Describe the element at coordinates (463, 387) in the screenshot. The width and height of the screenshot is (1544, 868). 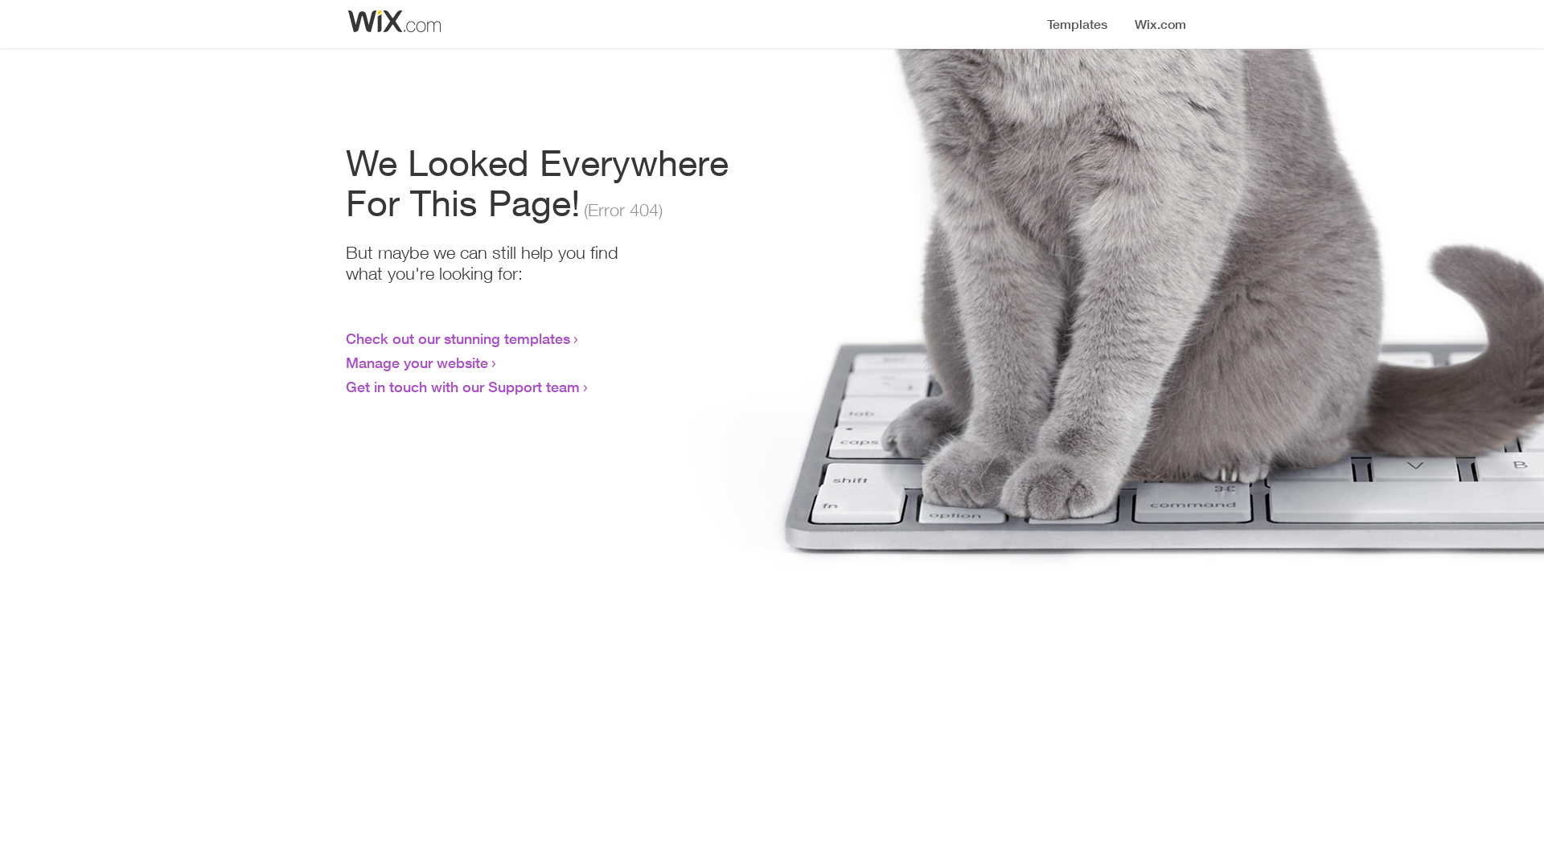
I see `Get in touch with our Support team` at that location.